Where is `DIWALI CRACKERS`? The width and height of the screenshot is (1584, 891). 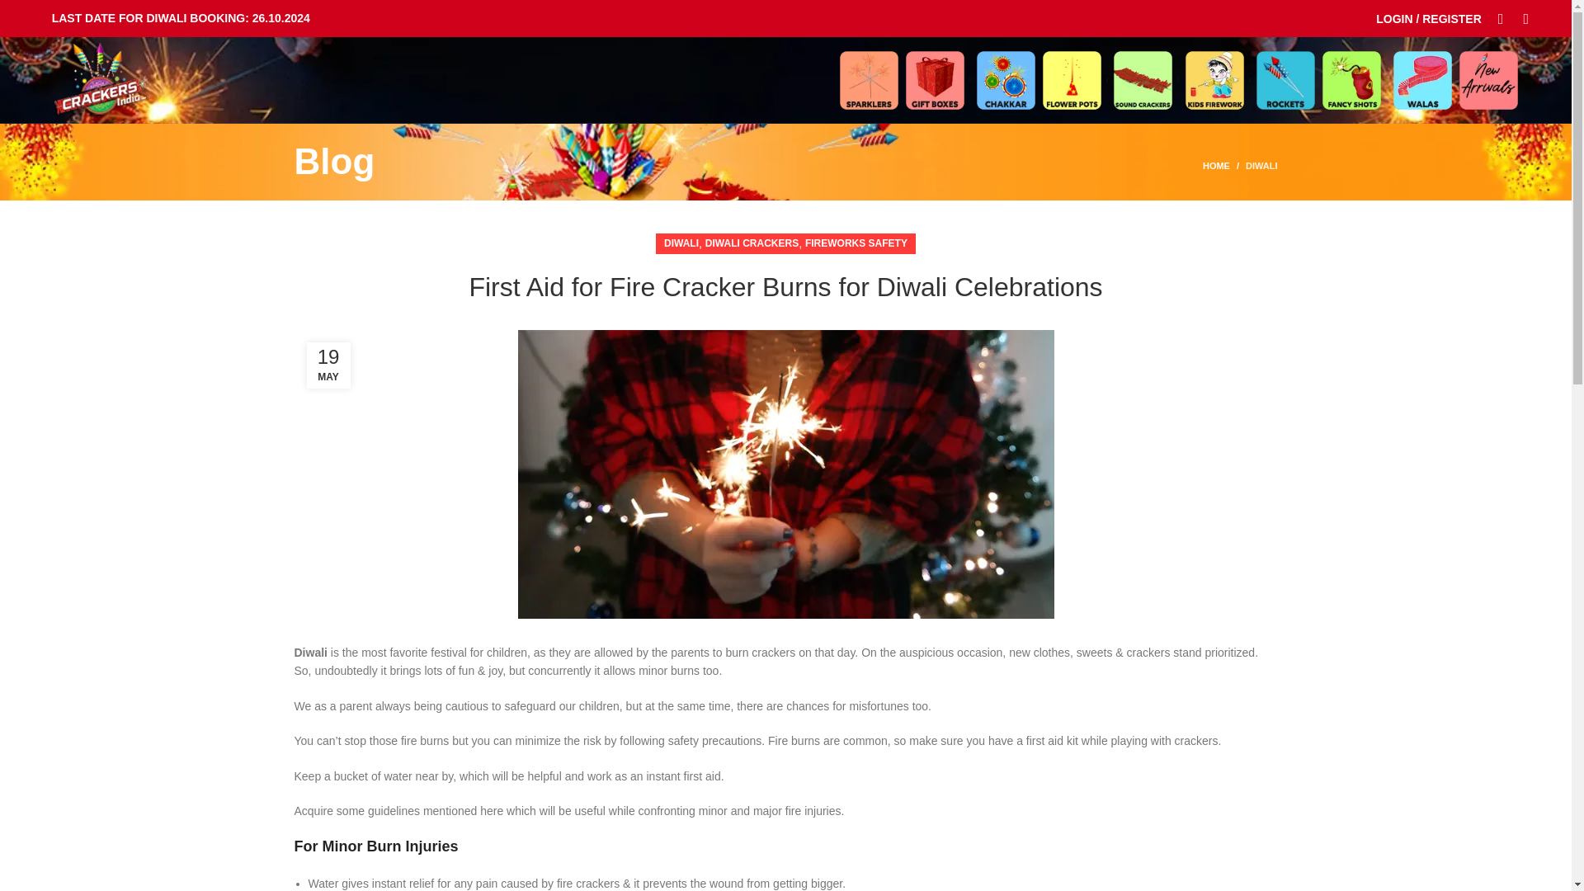
DIWALI CRACKERS is located at coordinates (751, 243).